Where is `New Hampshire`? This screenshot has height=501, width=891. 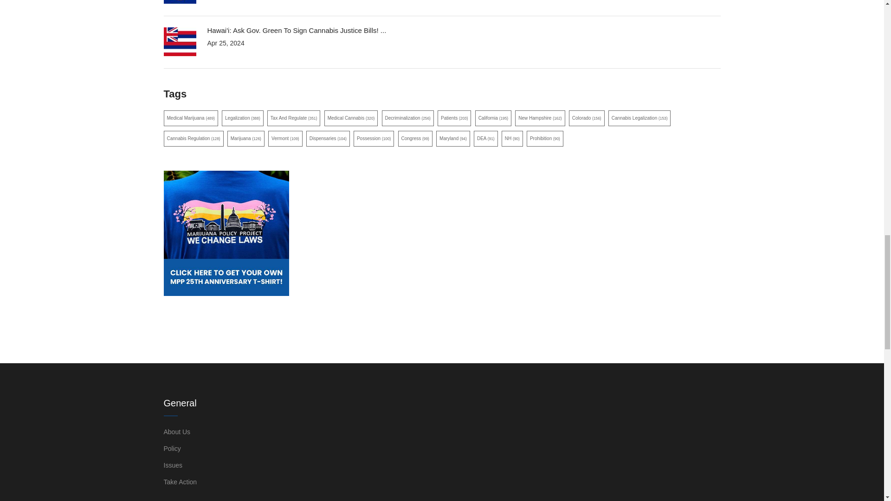
New Hampshire is located at coordinates (540, 118).